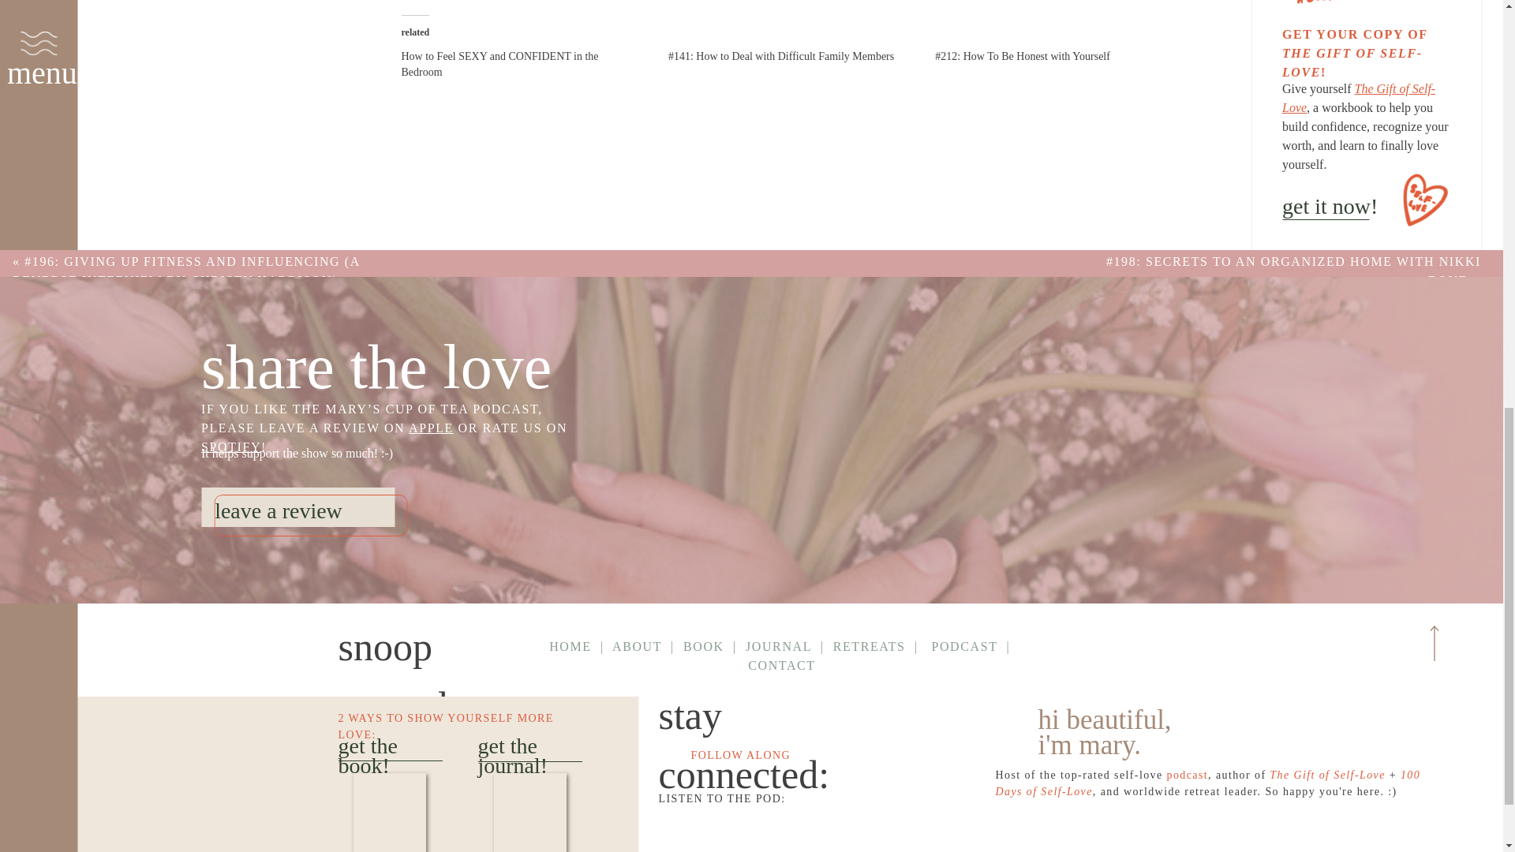 The image size is (1515, 852). I want to click on get it now!, so click(499, 64).